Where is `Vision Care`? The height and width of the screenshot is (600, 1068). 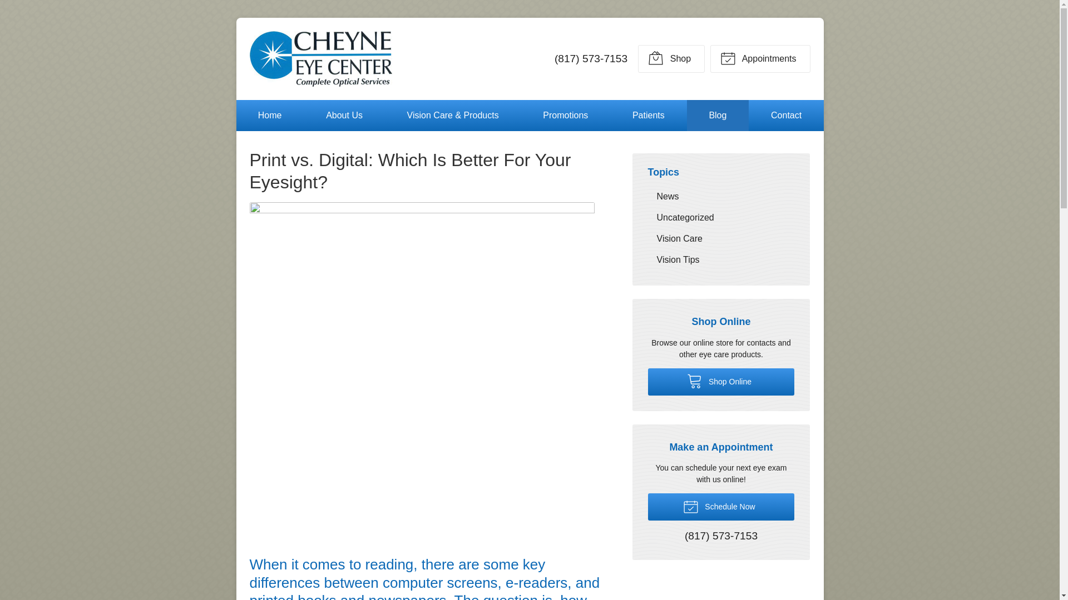 Vision Care is located at coordinates (721, 239).